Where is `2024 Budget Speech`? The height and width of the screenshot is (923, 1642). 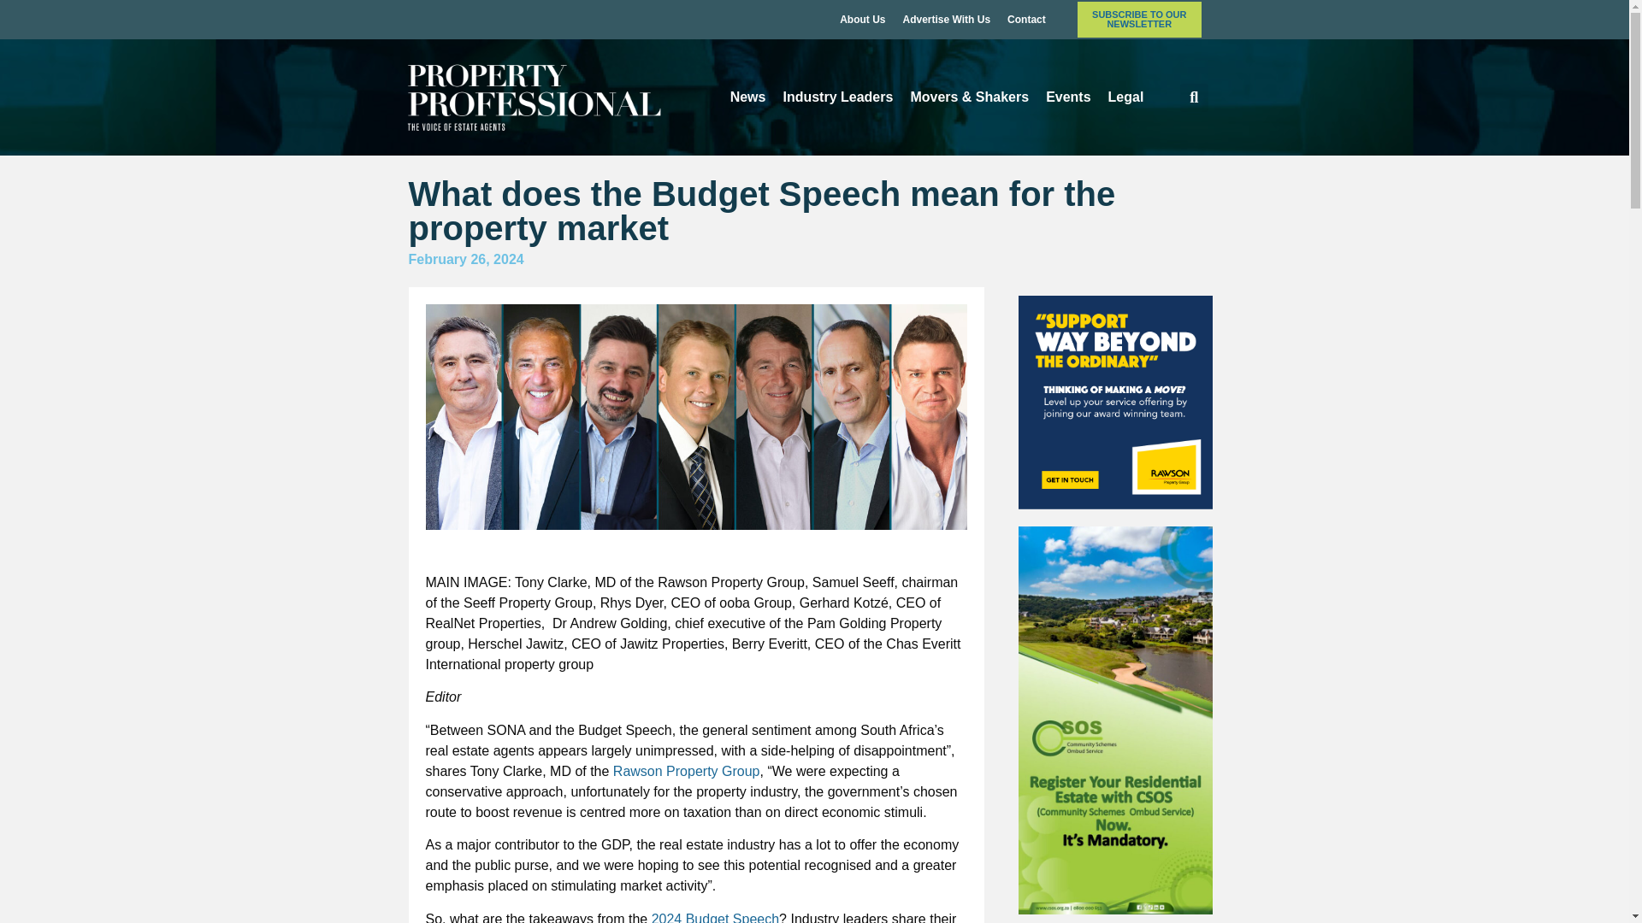 2024 Budget Speech is located at coordinates (715, 918).